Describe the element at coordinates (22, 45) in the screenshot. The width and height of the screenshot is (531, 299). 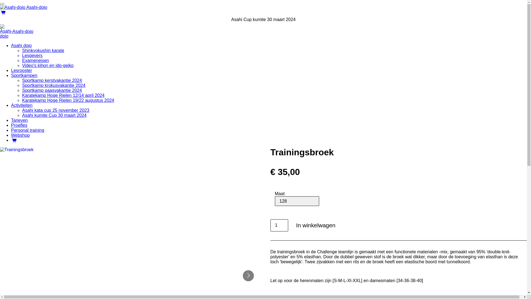
I see `Asahi dojo` at that location.